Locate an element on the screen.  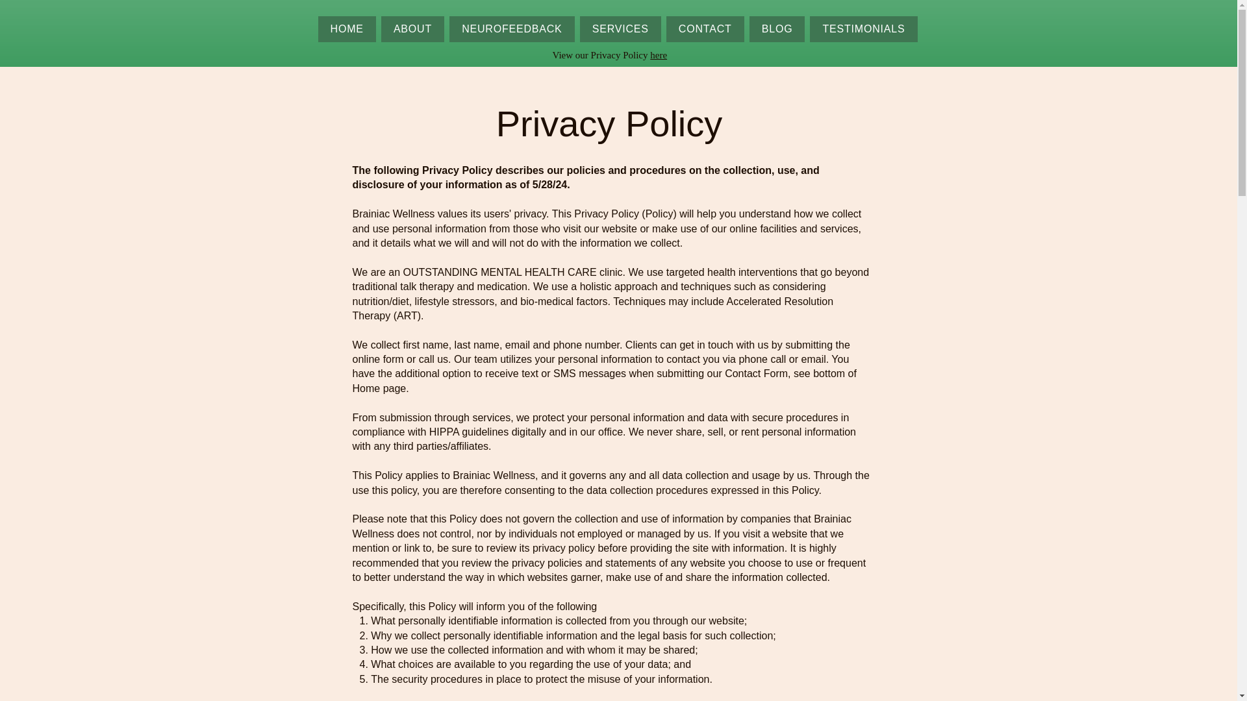
HOME is located at coordinates (347, 29).